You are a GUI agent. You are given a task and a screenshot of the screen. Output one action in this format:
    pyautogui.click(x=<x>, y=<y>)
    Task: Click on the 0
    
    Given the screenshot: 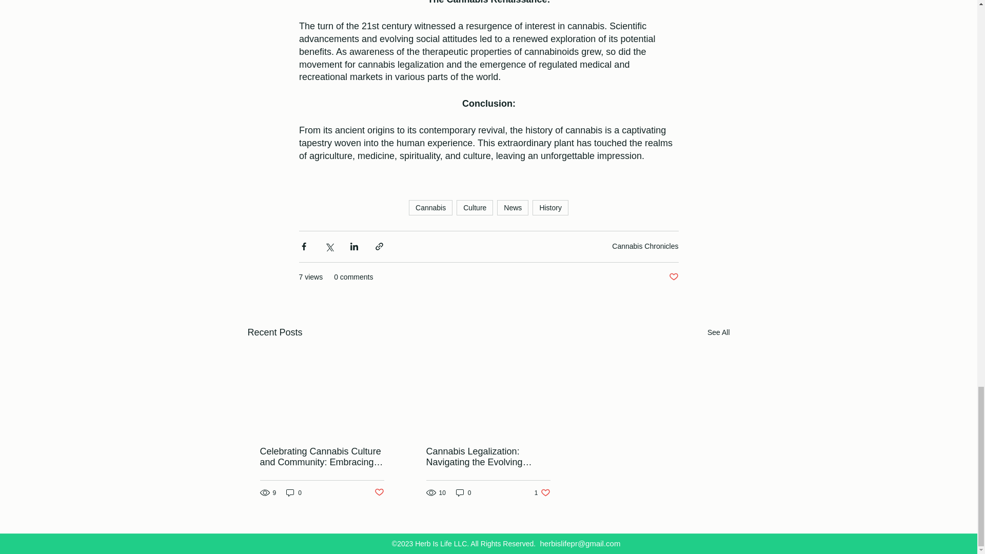 What is the action you would take?
    pyautogui.click(x=293, y=492)
    